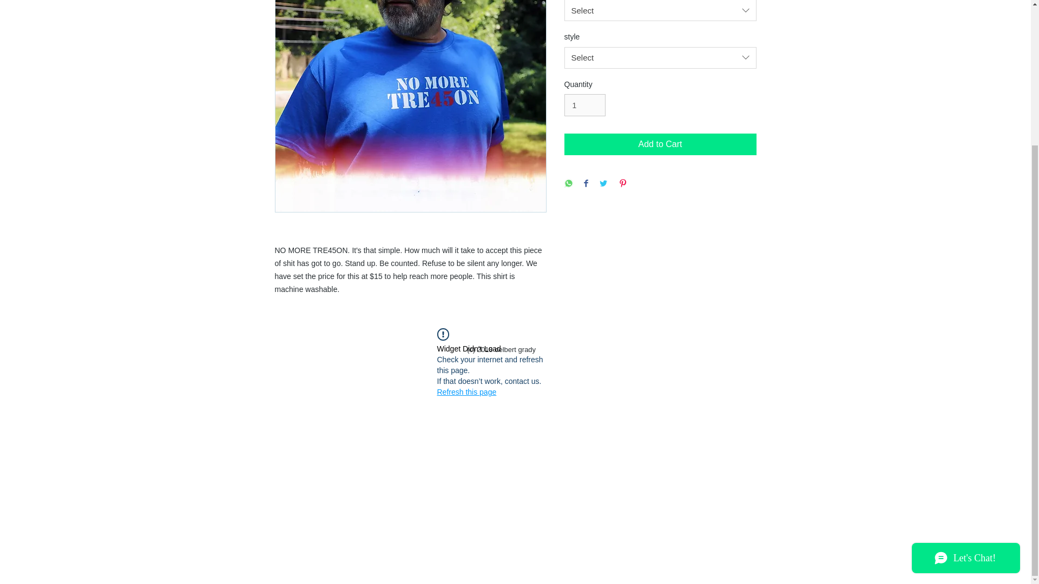 This screenshot has width=1039, height=584. What do you see at coordinates (660, 10) in the screenshot?
I see `Select` at bounding box center [660, 10].